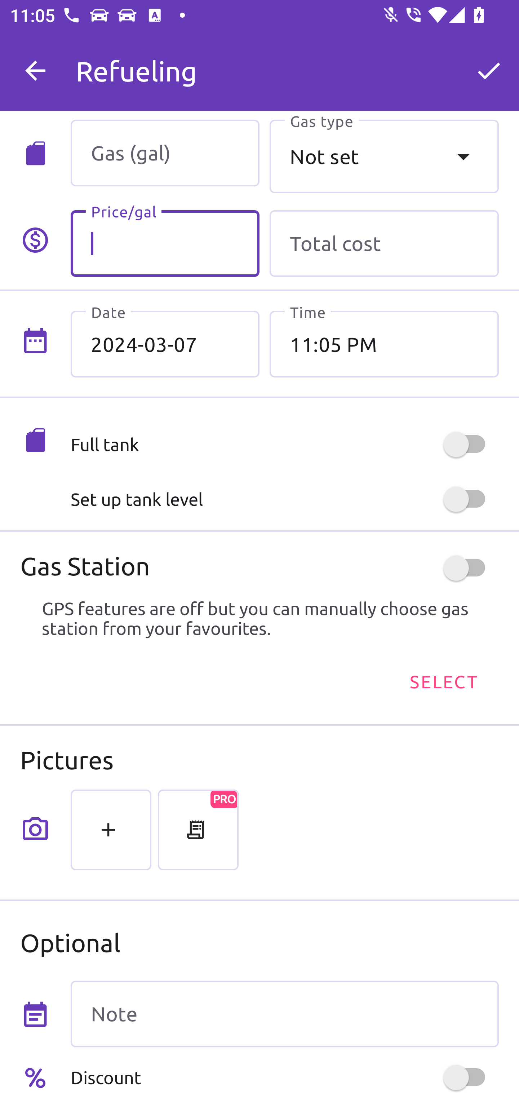  I want to click on M My Car 0 km, so click(284, 65).